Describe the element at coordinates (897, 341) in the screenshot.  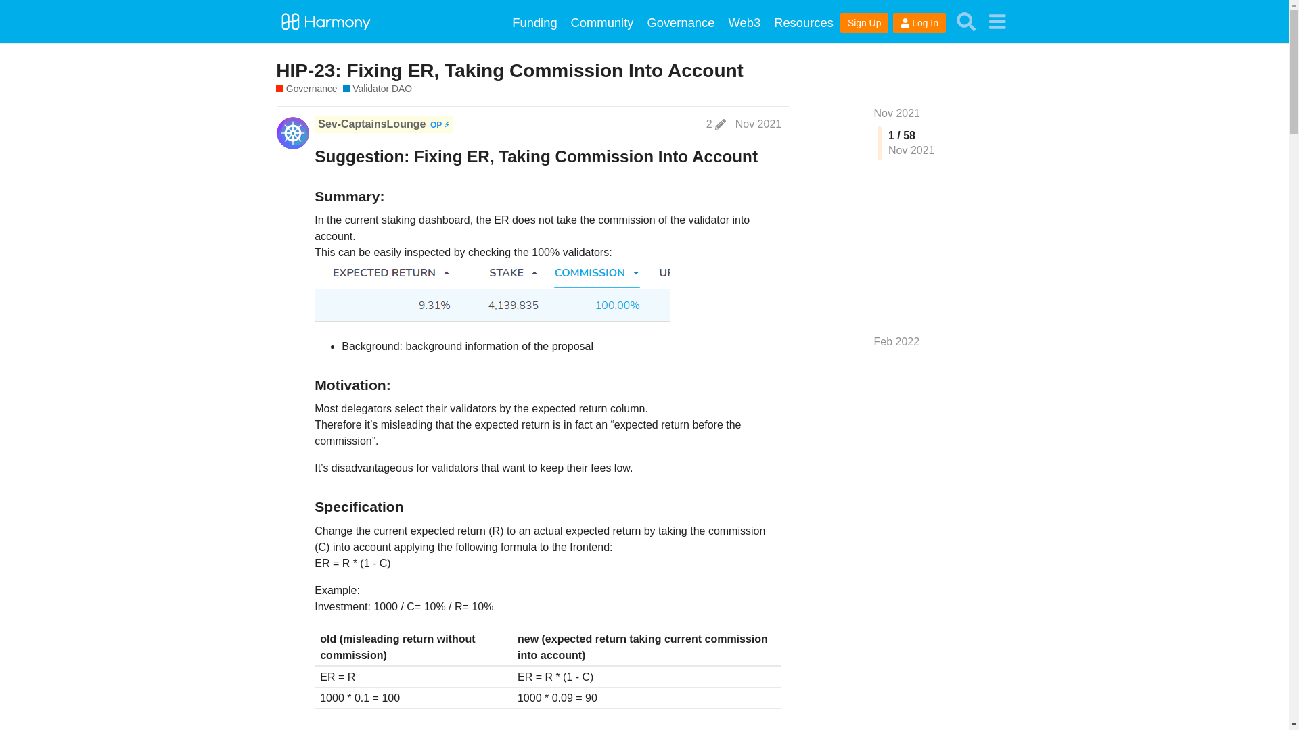
I see `Jump to the last post` at that location.